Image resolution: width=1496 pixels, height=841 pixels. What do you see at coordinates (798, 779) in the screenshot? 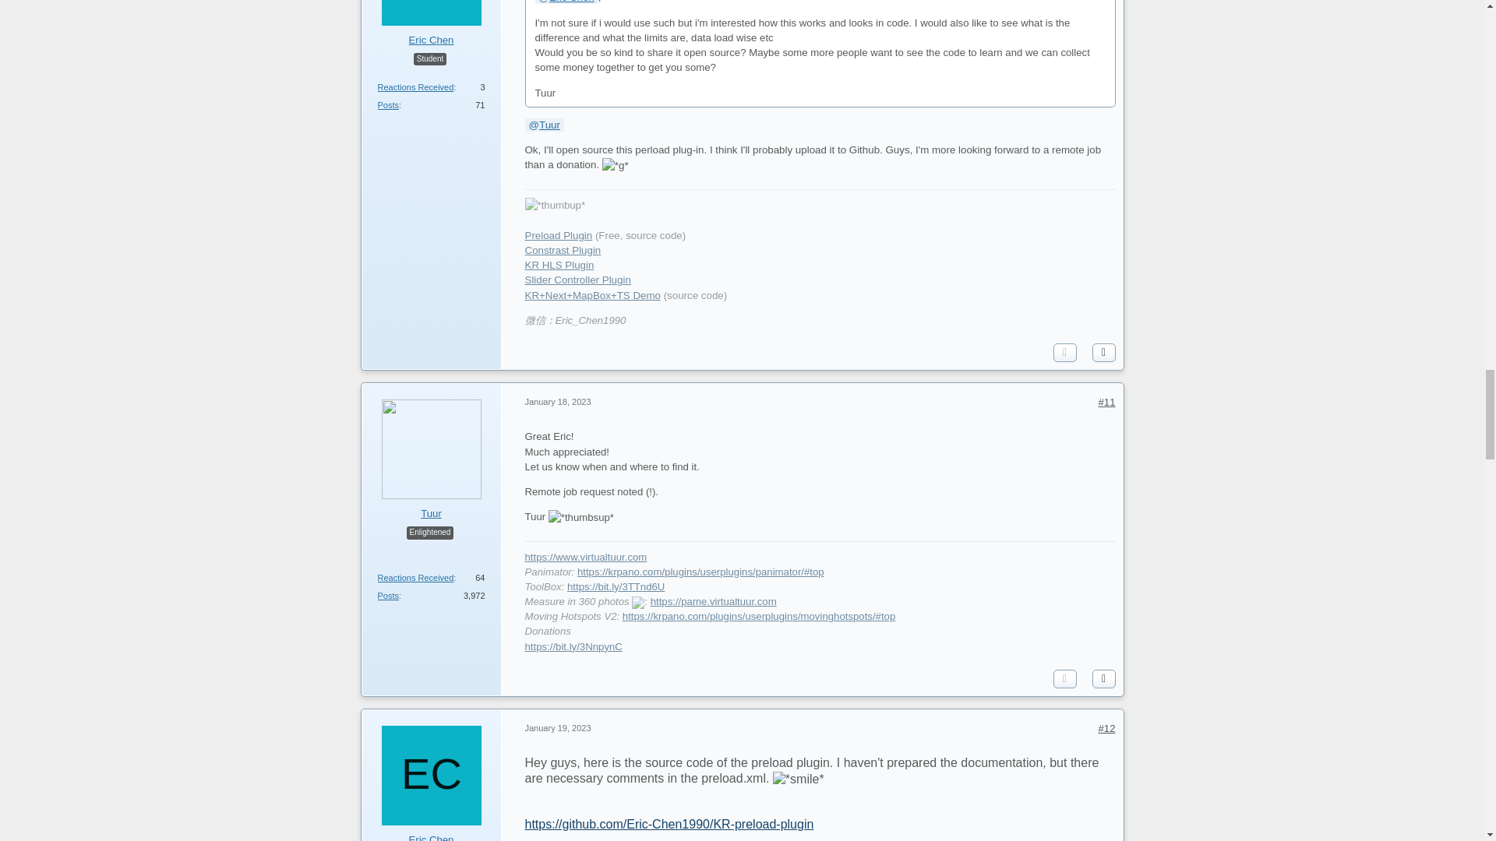
I see `smile` at bounding box center [798, 779].